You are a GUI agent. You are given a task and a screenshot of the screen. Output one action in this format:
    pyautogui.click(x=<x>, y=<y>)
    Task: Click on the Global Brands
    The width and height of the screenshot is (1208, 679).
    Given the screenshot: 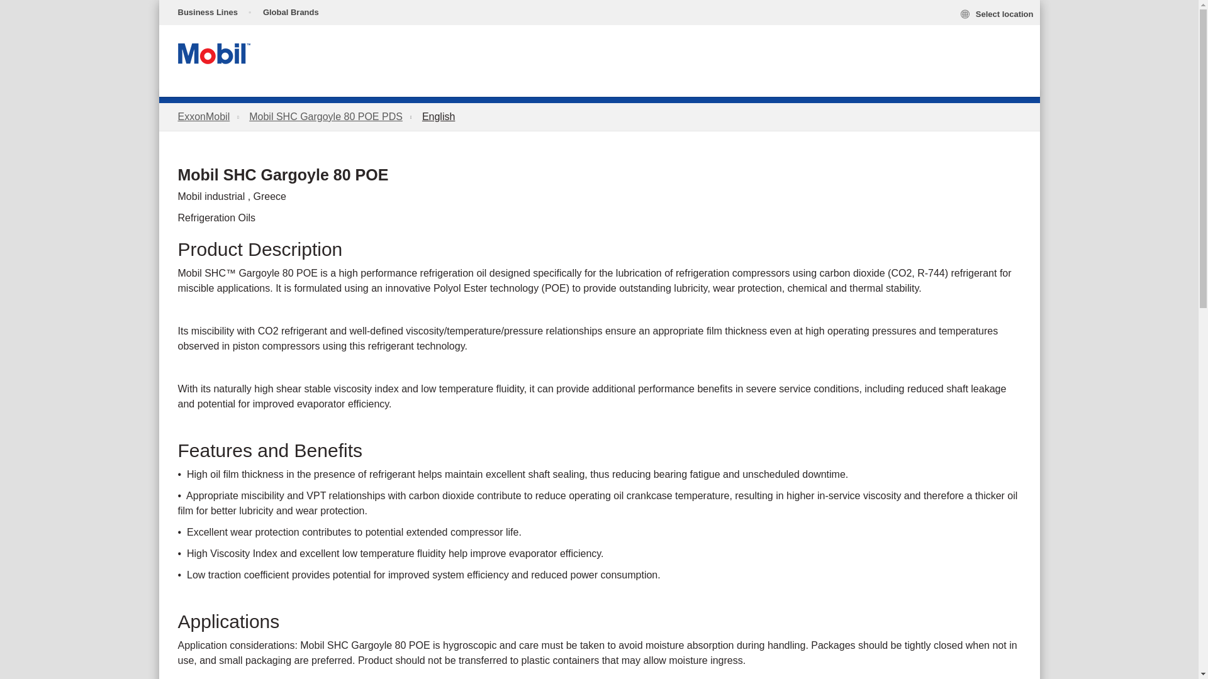 What is the action you would take?
    pyautogui.click(x=291, y=13)
    